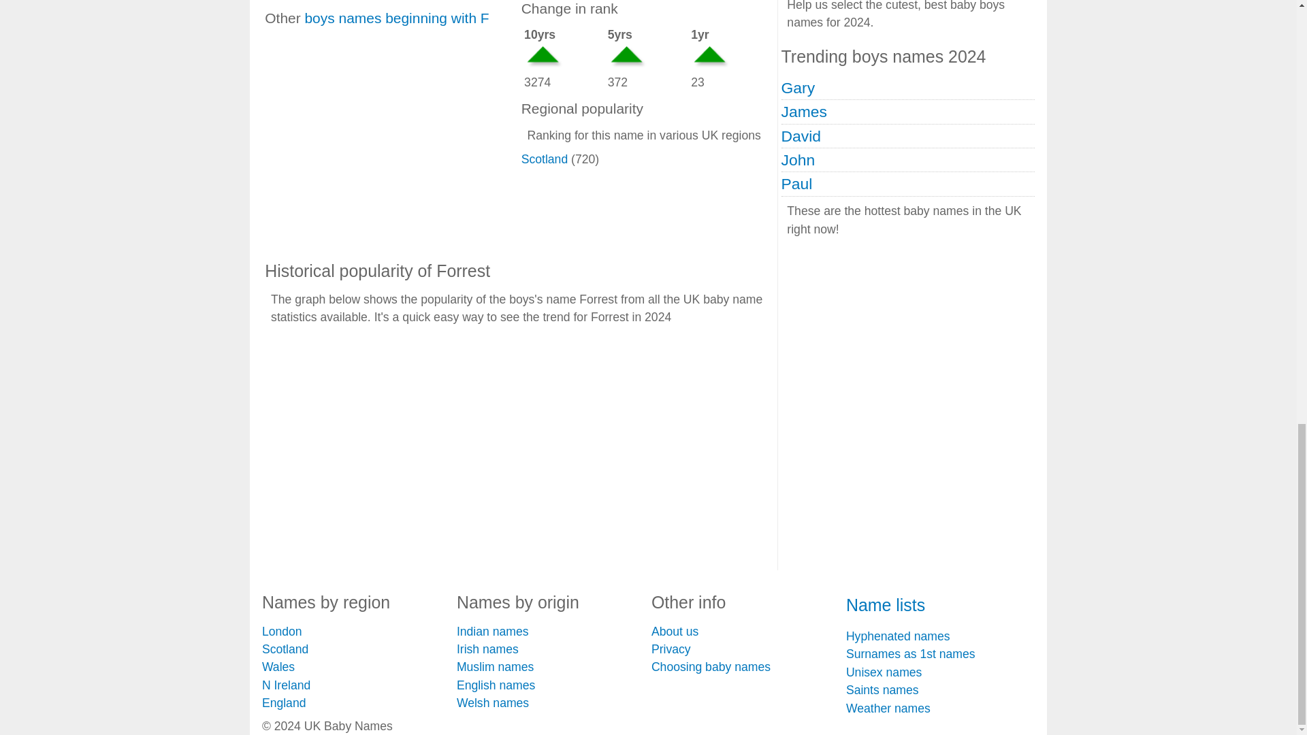 This screenshot has width=1307, height=735. I want to click on Scotland, so click(545, 159).